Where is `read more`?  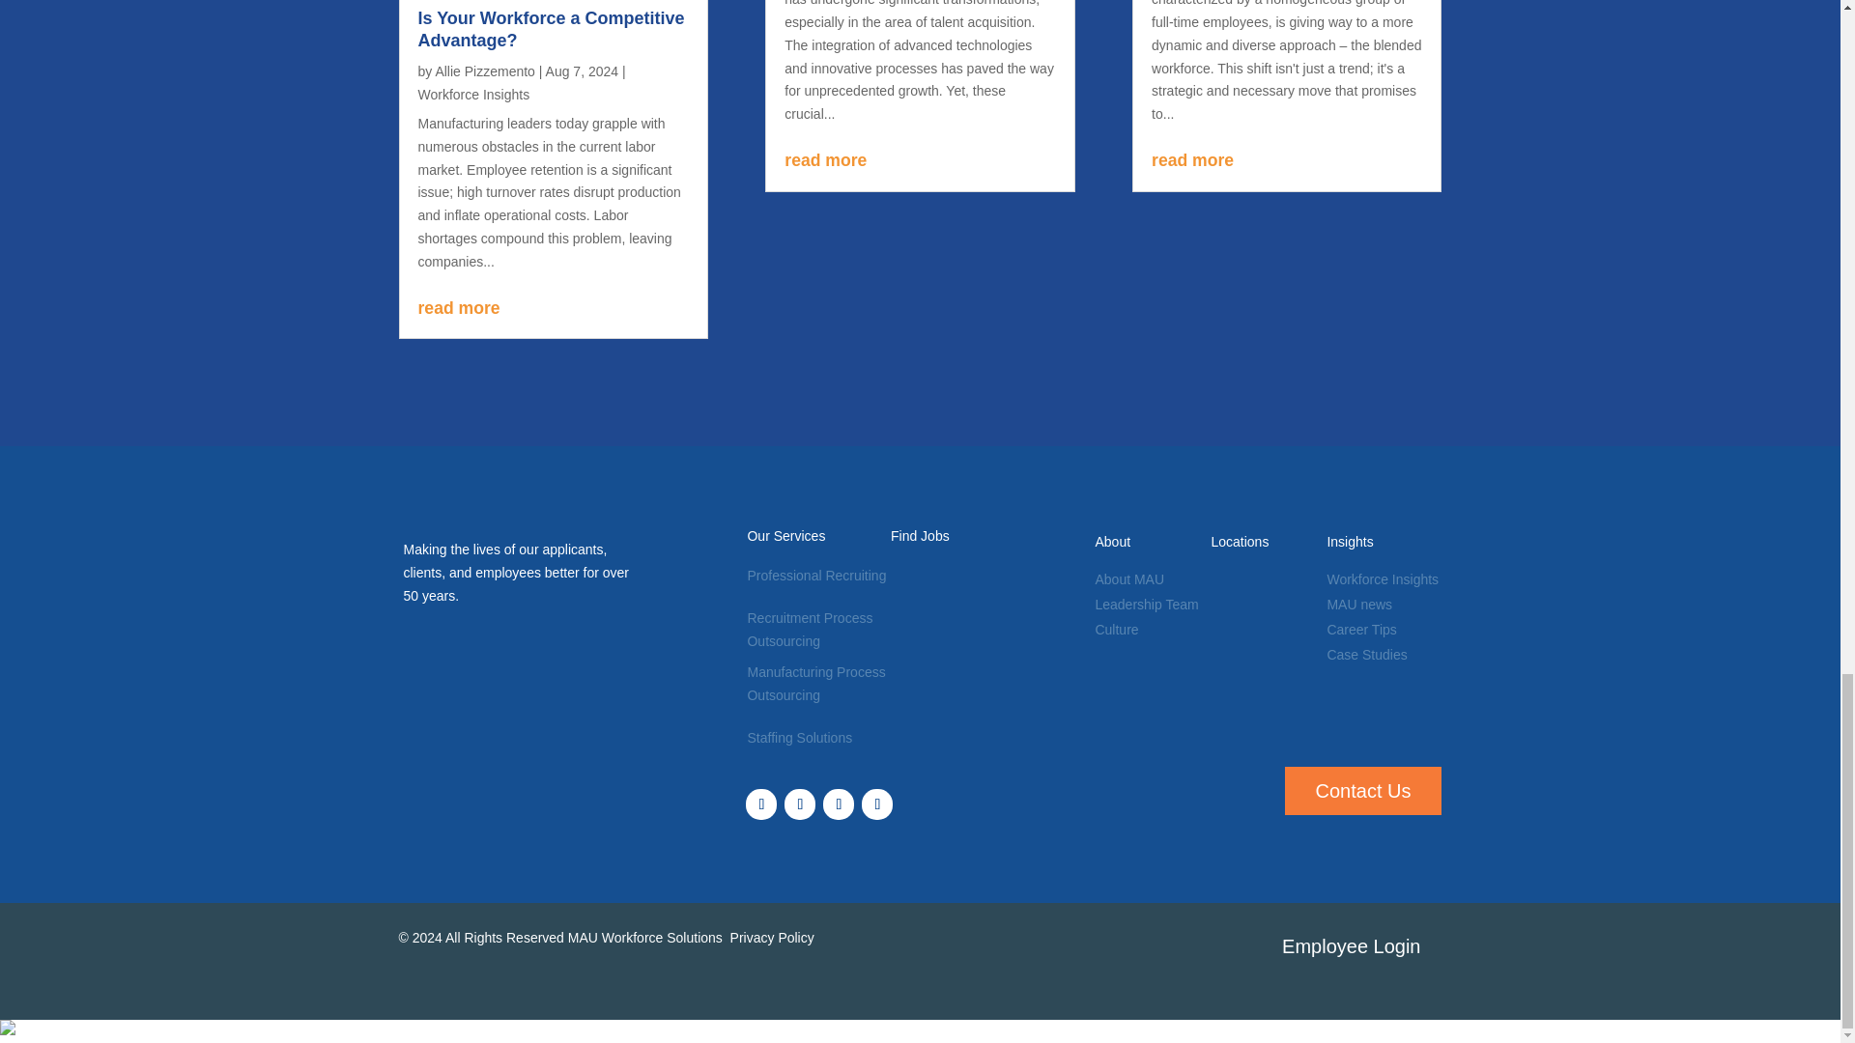
read more is located at coordinates (553, 308).